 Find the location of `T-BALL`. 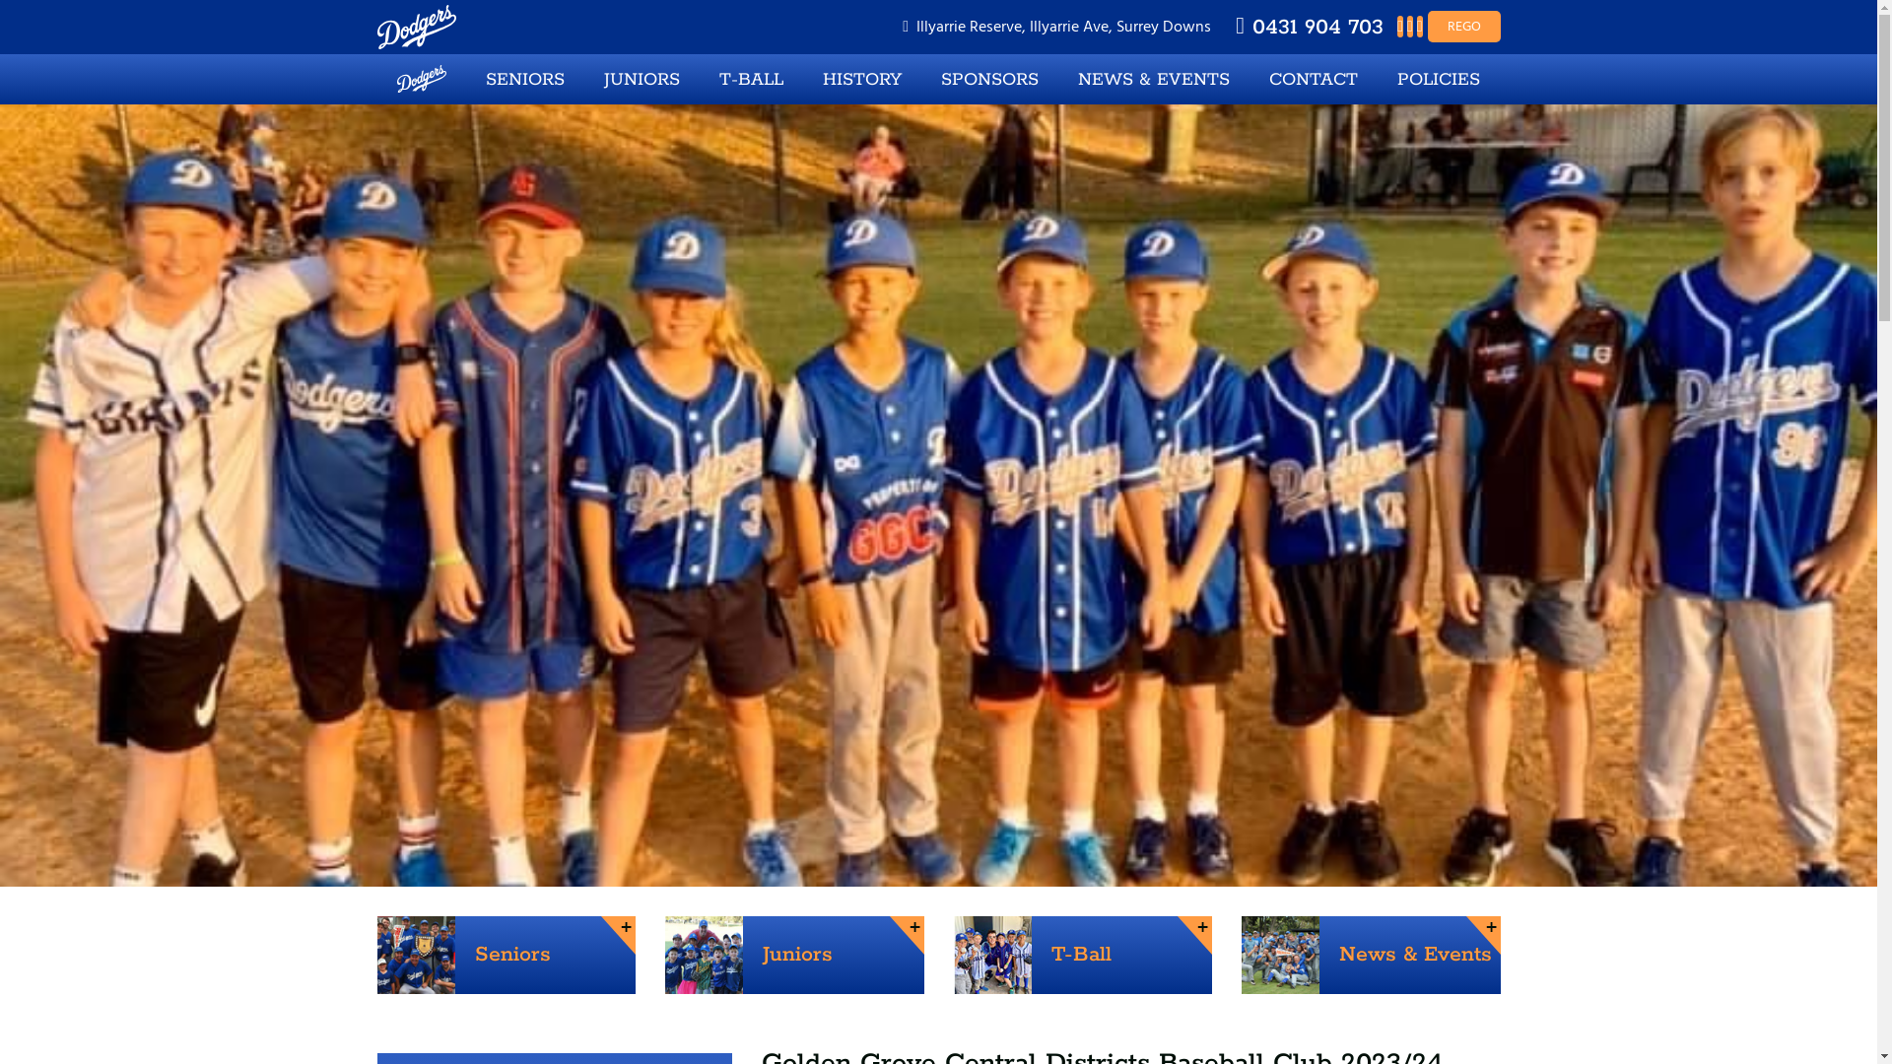

T-BALL is located at coordinates (751, 79).